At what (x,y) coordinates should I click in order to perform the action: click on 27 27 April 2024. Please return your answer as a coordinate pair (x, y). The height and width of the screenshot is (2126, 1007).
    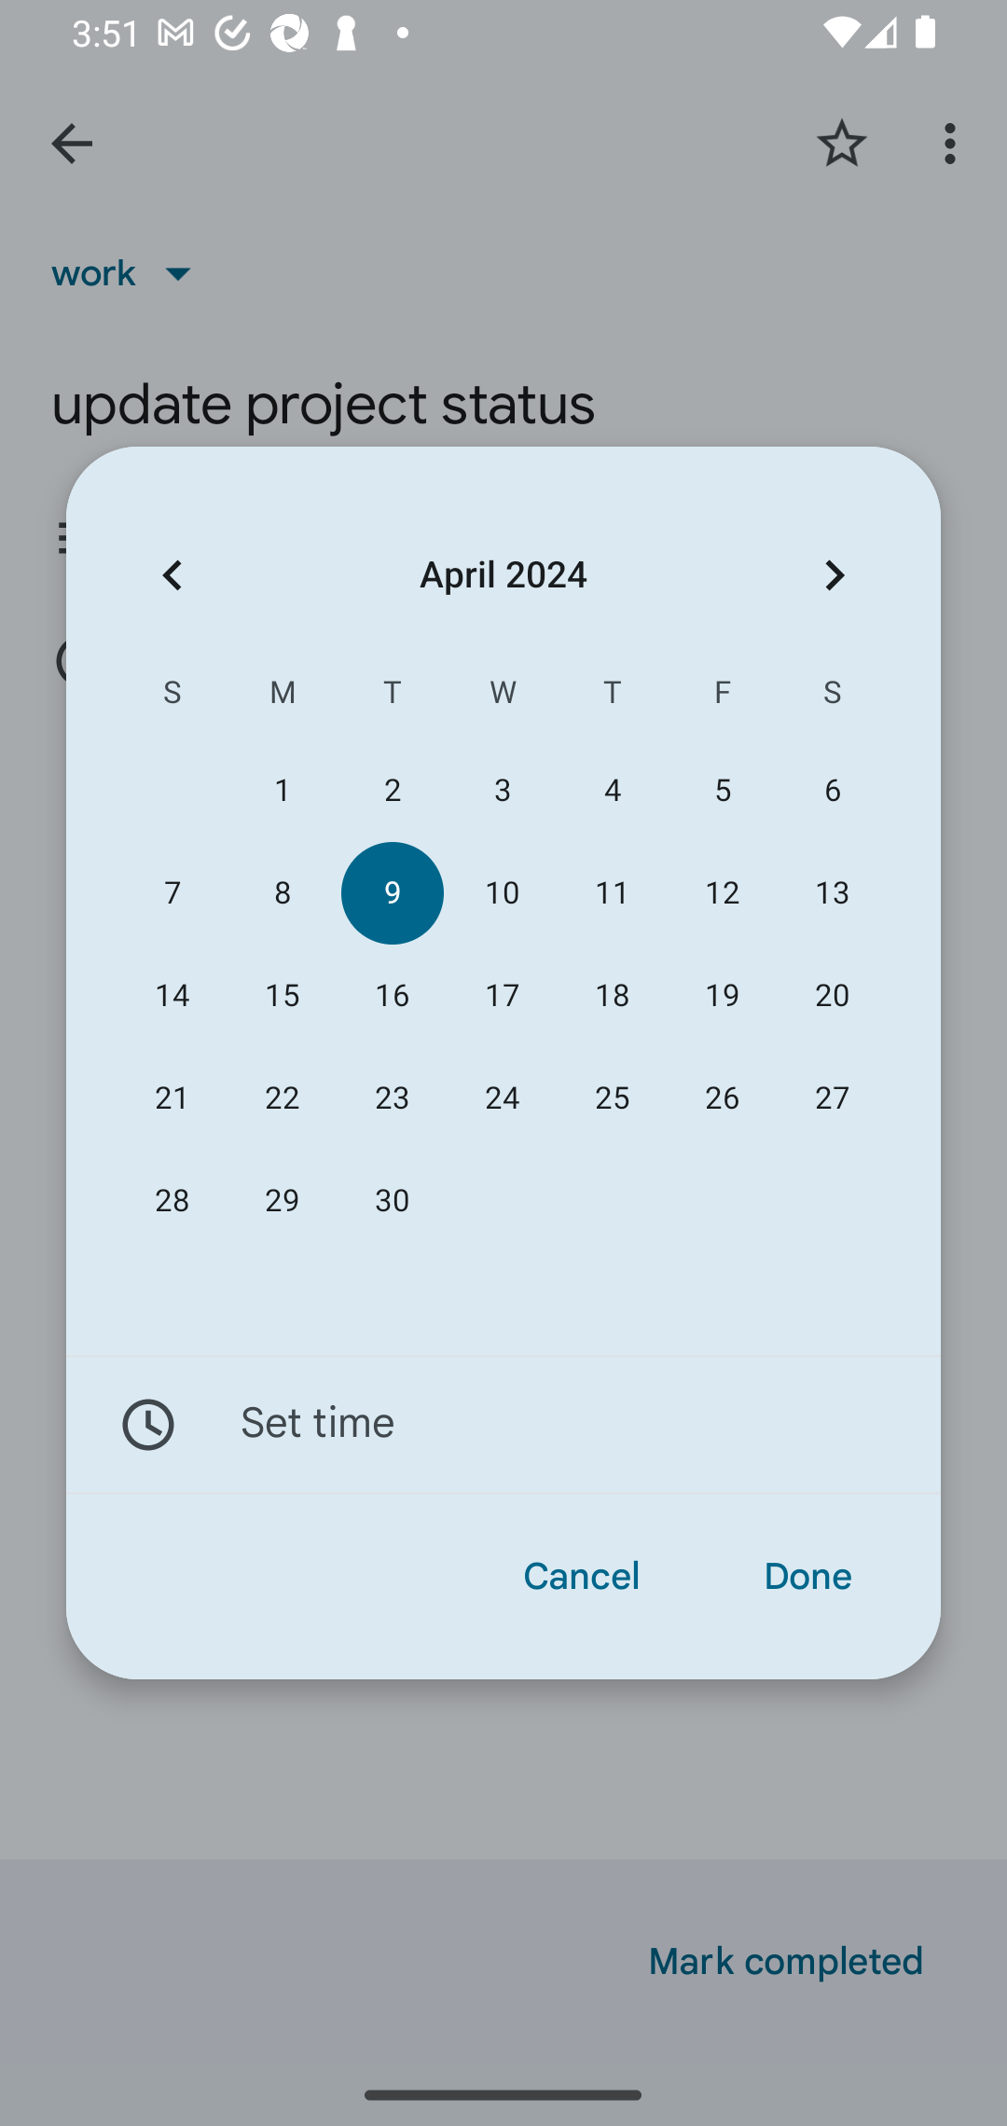
    Looking at the image, I should click on (832, 1098).